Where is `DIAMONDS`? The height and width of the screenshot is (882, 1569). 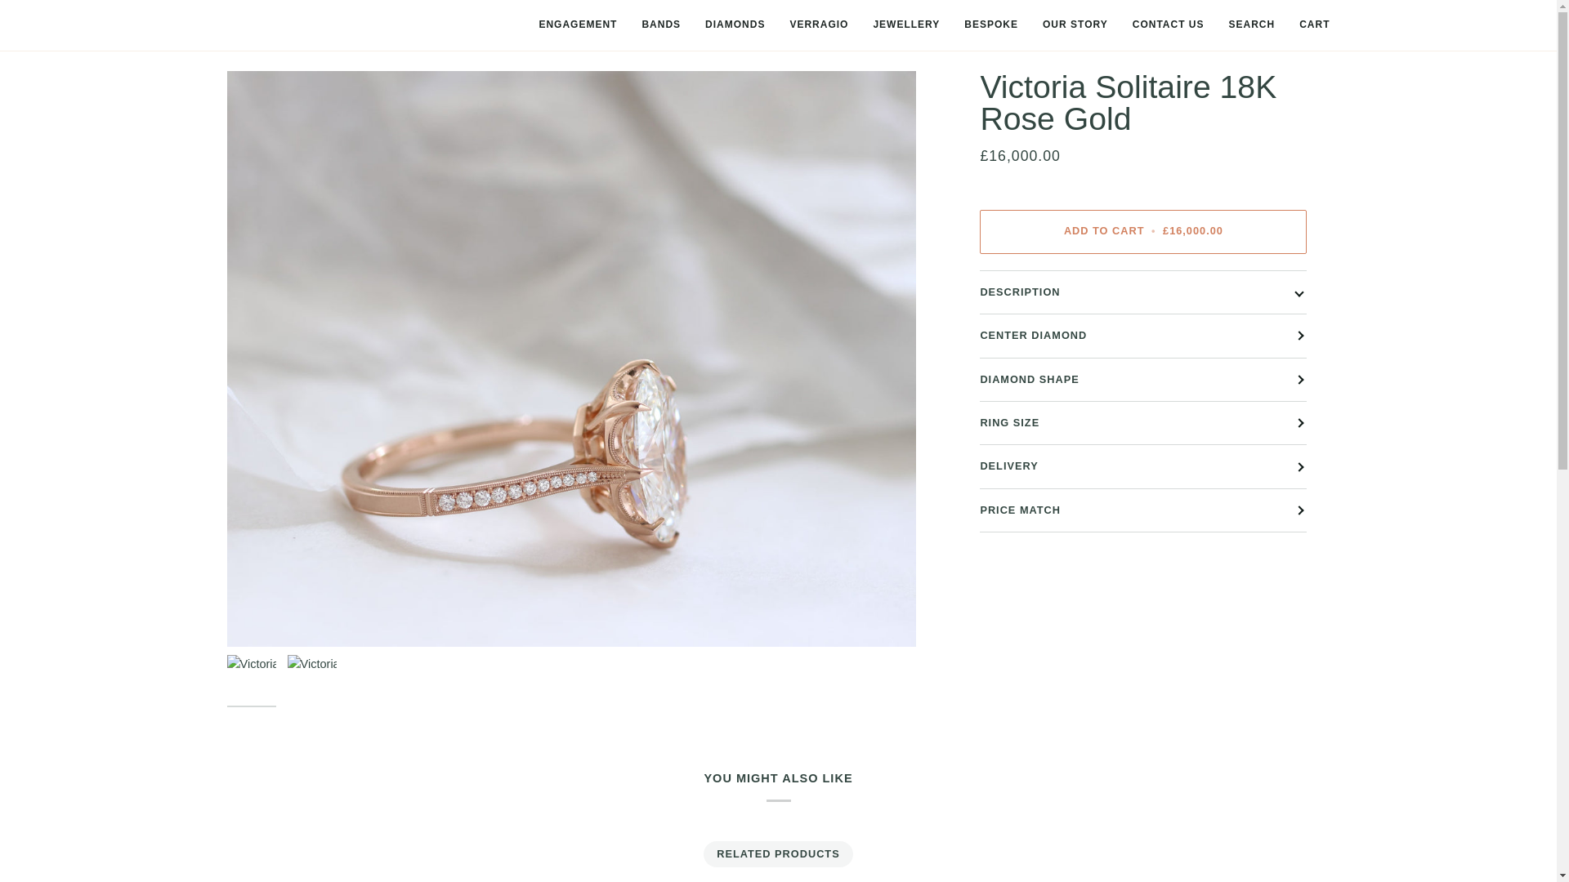
DIAMONDS is located at coordinates (735, 24).